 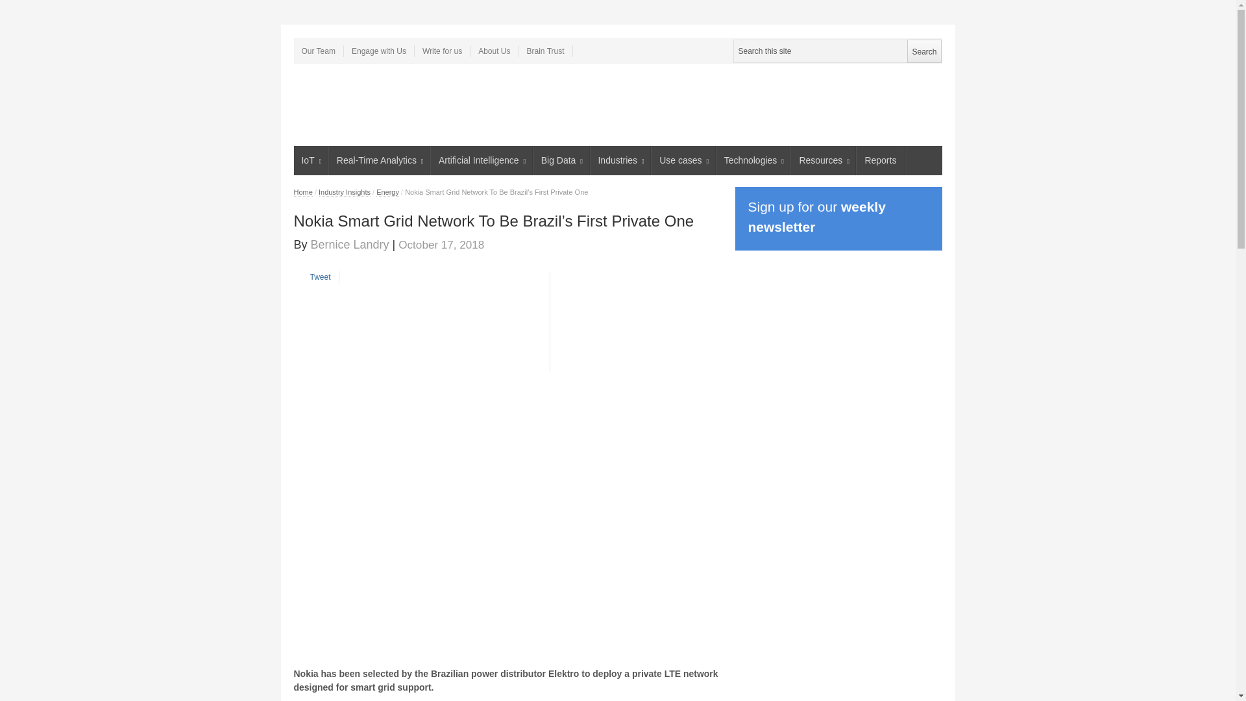 What do you see at coordinates (543, 105) in the screenshot?
I see `3rd party ad content` at bounding box center [543, 105].